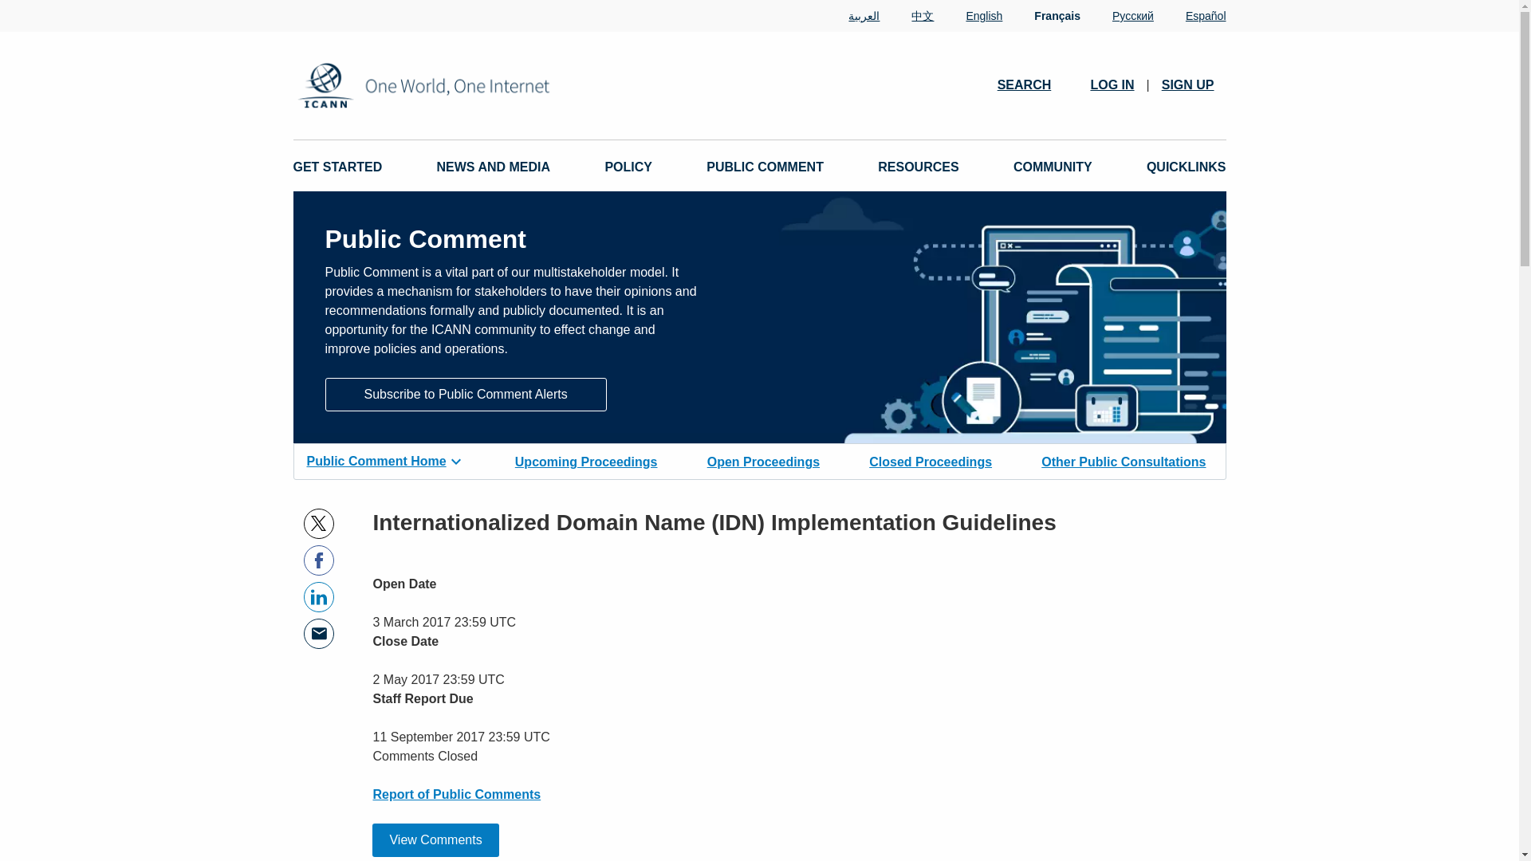 The image size is (1531, 861). I want to click on NEWS AND MEDIA, so click(494, 167).